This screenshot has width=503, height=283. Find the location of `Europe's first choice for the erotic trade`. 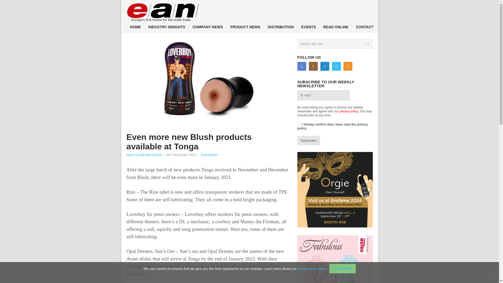

Europe's first choice for the erotic trade is located at coordinates (163, 11).